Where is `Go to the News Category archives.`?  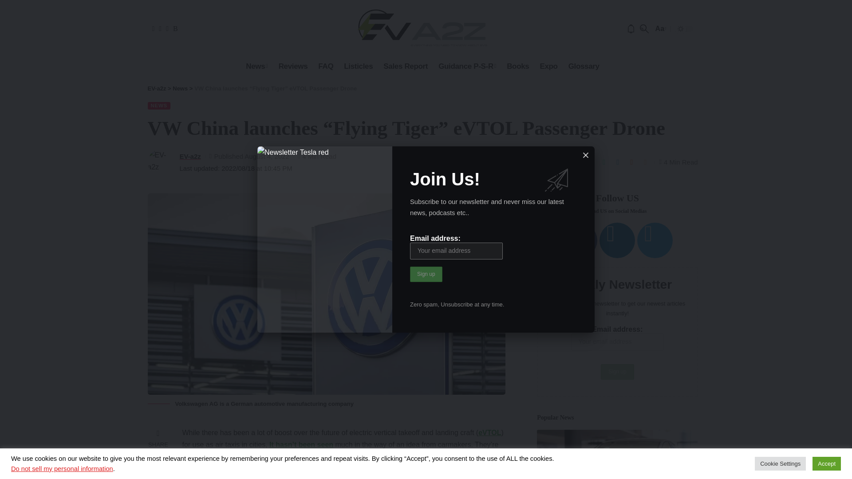 Go to the News Category archives. is located at coordinates (180, 89).